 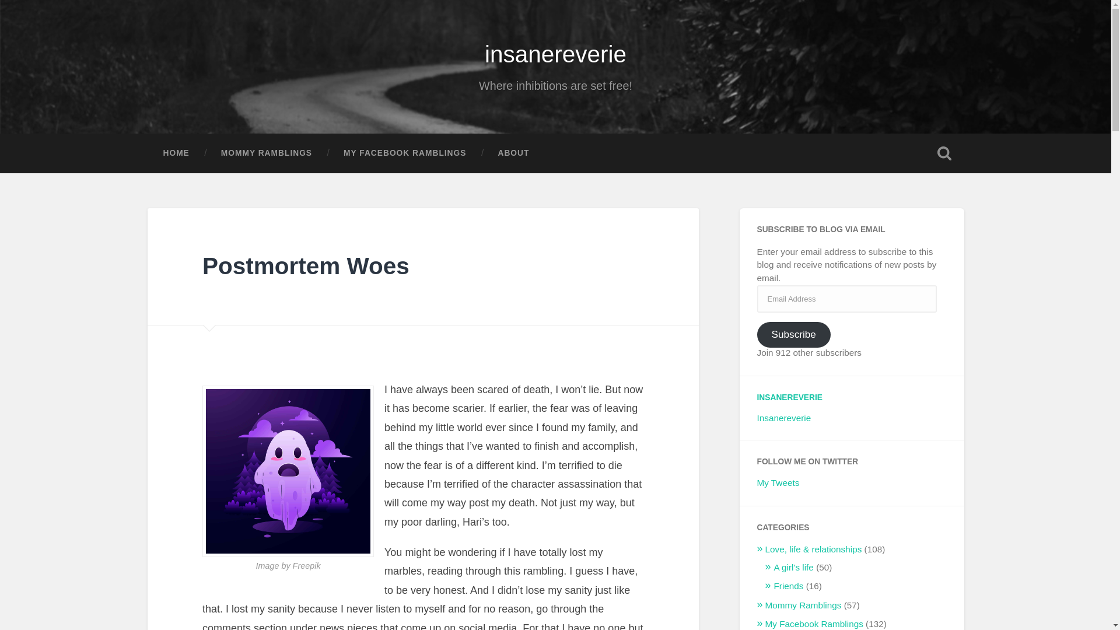 I want to click on Insanereverie, so click(x=784, y=418).